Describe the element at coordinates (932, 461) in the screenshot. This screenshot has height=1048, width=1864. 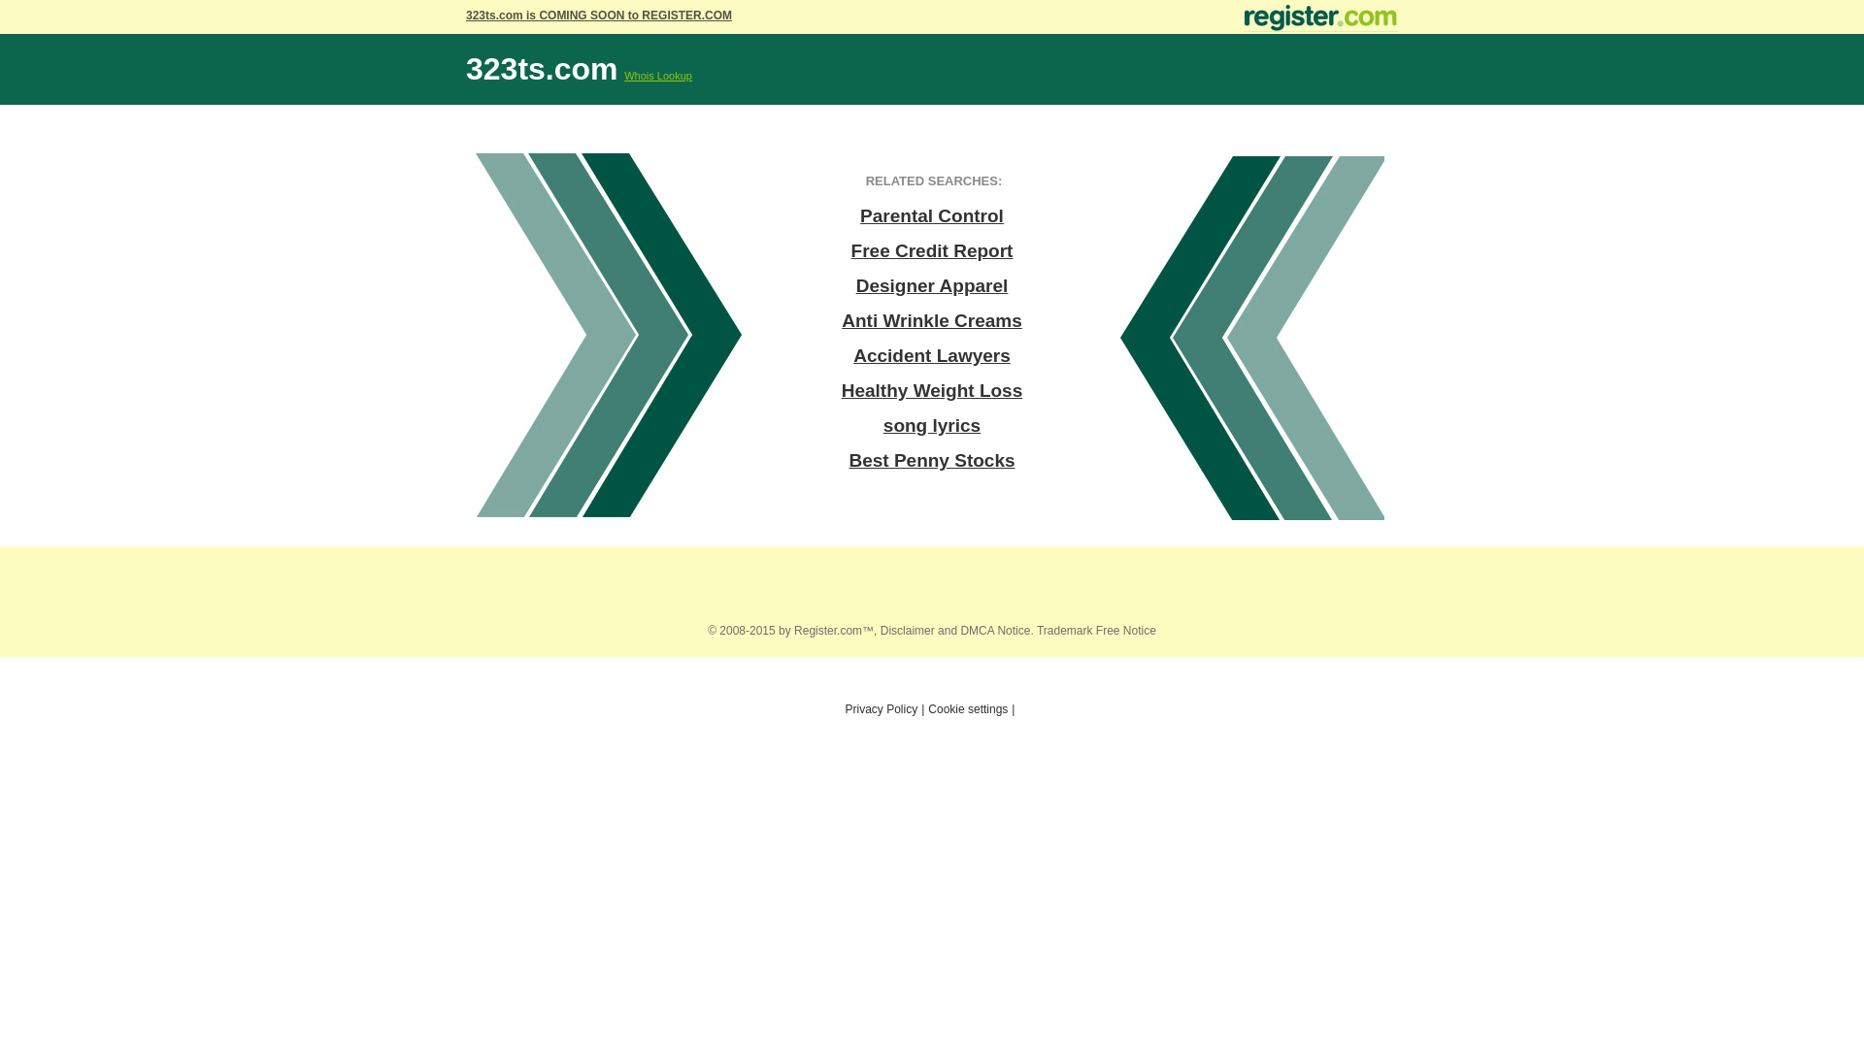
I see `Best Penny Stocks` at that location.